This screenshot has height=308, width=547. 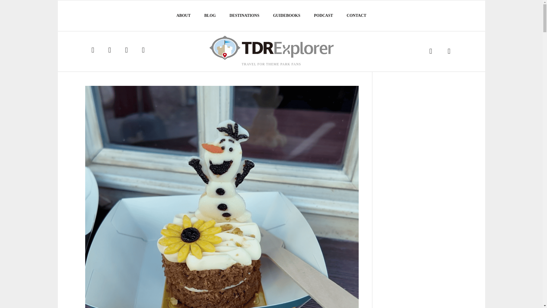 What do you see at coordinates (210, 15) in the screenshot?
I see `BLOG` at bounding box center [210, 15].